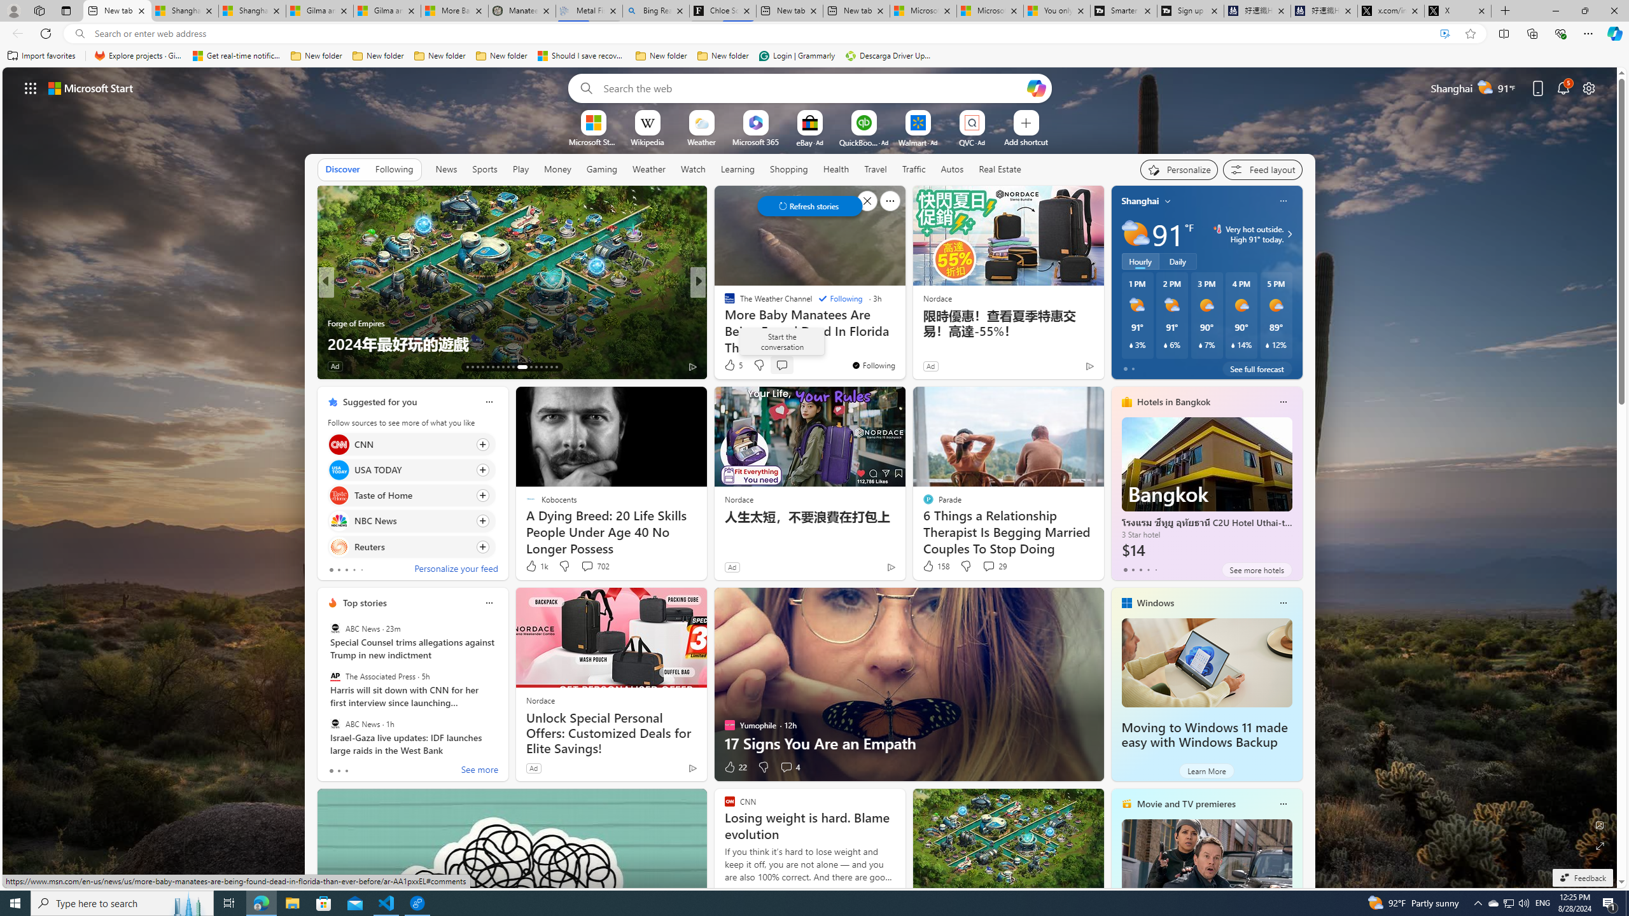 This screenshot has height=916, width=1629. Describe the element at coordinates (379, 402) in the screenshot. I see `Suggested for you` at that location.